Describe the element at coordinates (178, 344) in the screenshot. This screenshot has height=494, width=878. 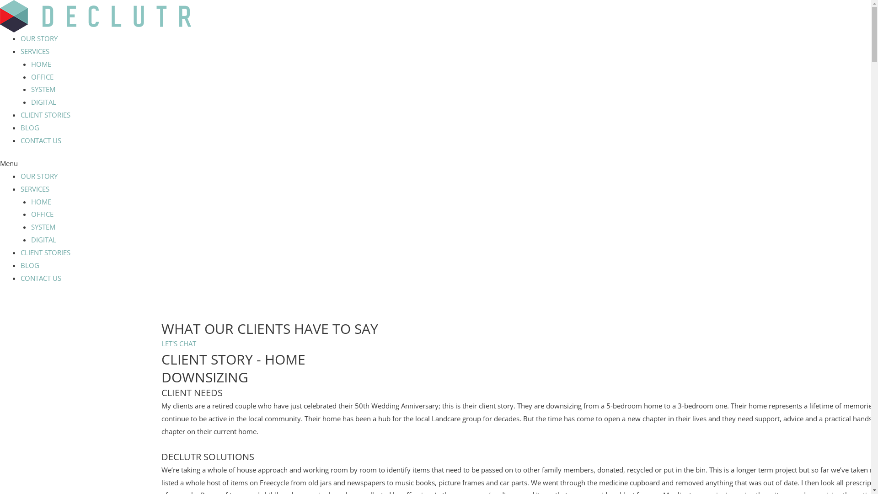
I see `LET'S CHAT` at that location.